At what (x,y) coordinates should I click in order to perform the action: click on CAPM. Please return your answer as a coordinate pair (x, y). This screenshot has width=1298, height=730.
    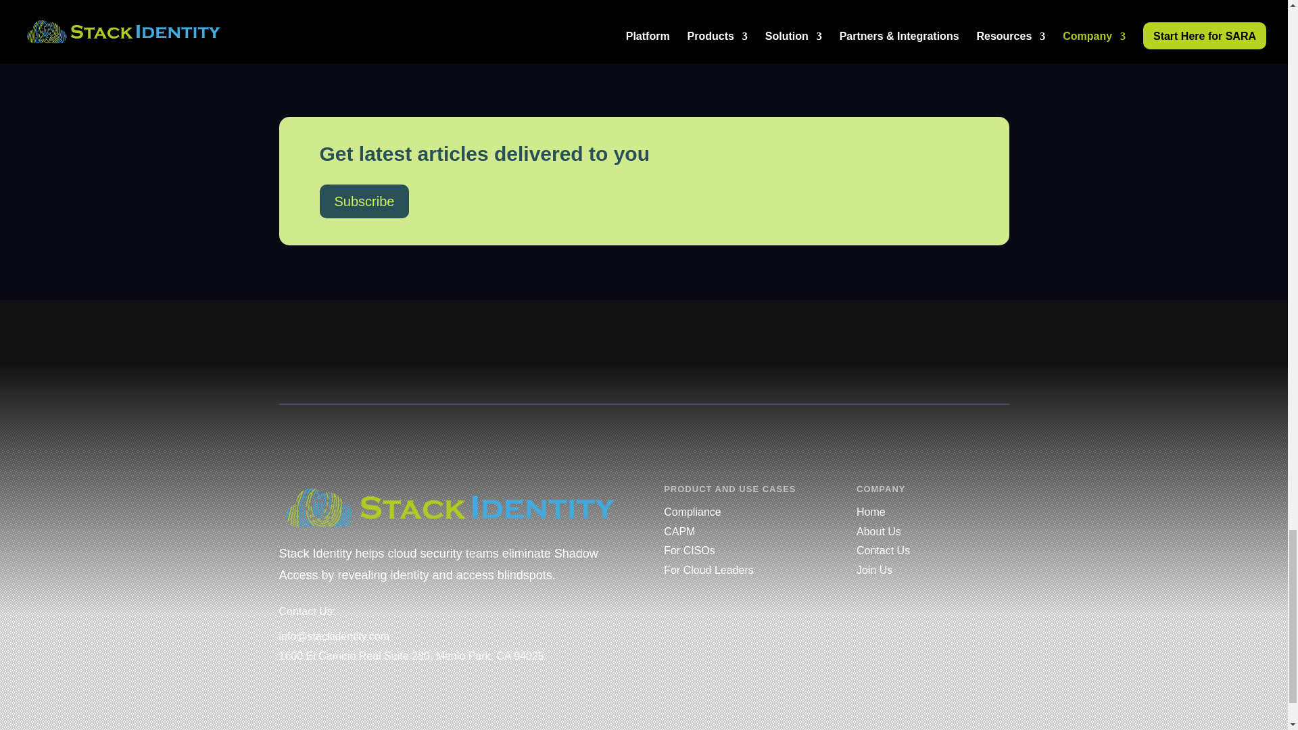
    Looking at the image, I should click on (679, 531).